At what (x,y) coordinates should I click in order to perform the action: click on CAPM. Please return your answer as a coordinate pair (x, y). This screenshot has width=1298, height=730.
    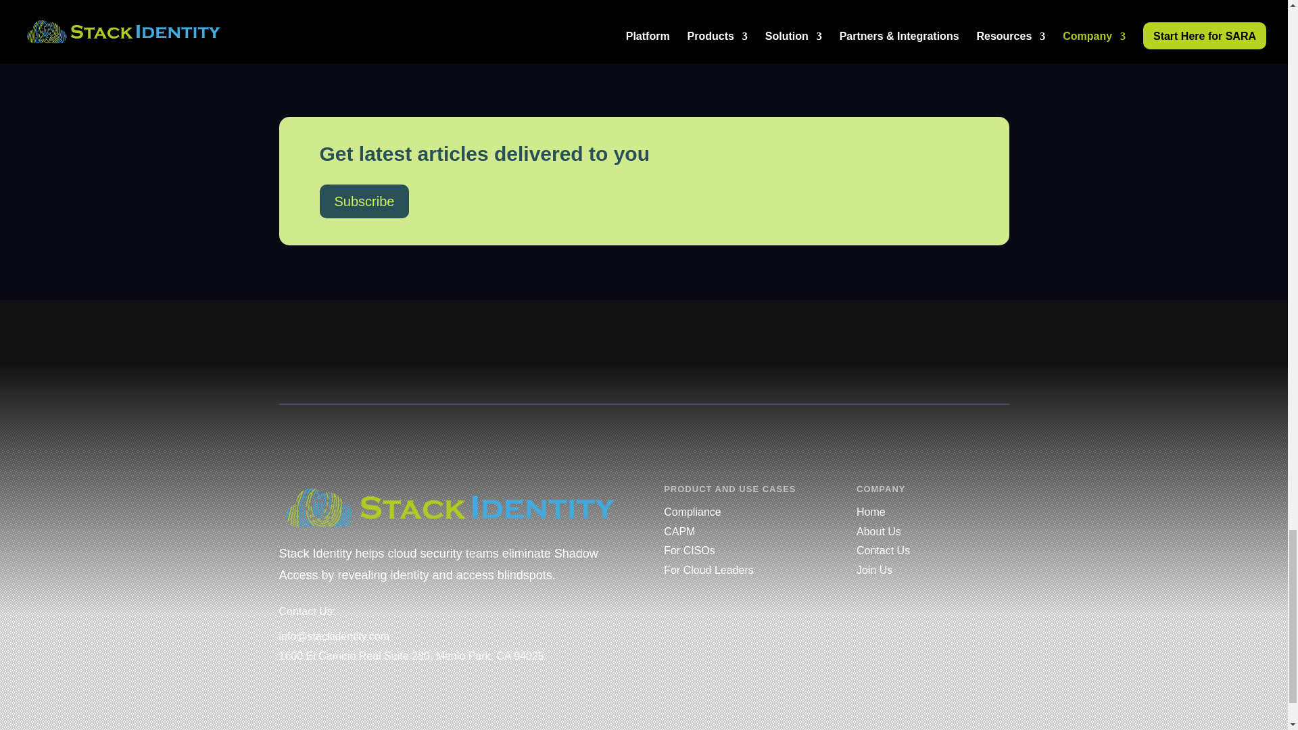
    Looking at the image, I should click on (679, 531).